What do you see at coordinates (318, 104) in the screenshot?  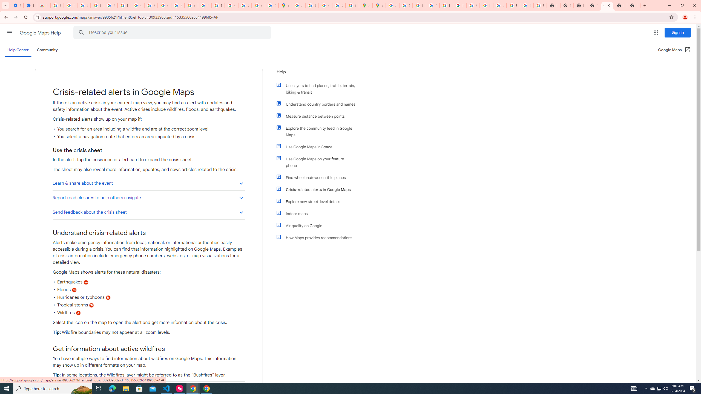 I see `Understand country borders and names` at bounding box center [318, 104].